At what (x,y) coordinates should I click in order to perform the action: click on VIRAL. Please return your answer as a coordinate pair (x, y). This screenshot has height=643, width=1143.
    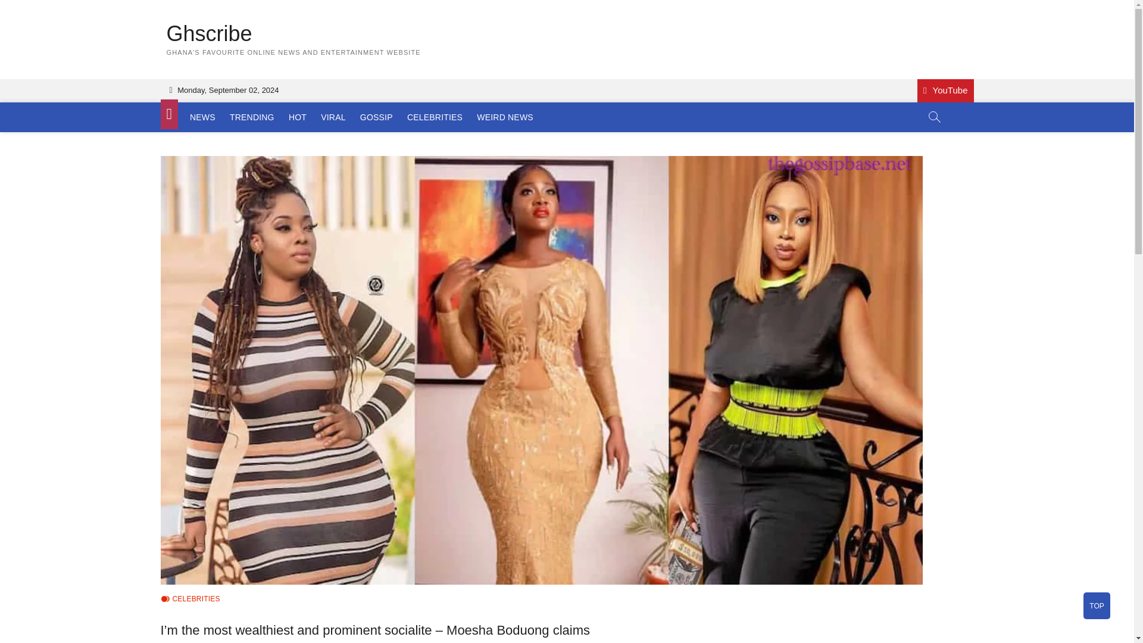
    Looking at the image, I should click on (333, 117).